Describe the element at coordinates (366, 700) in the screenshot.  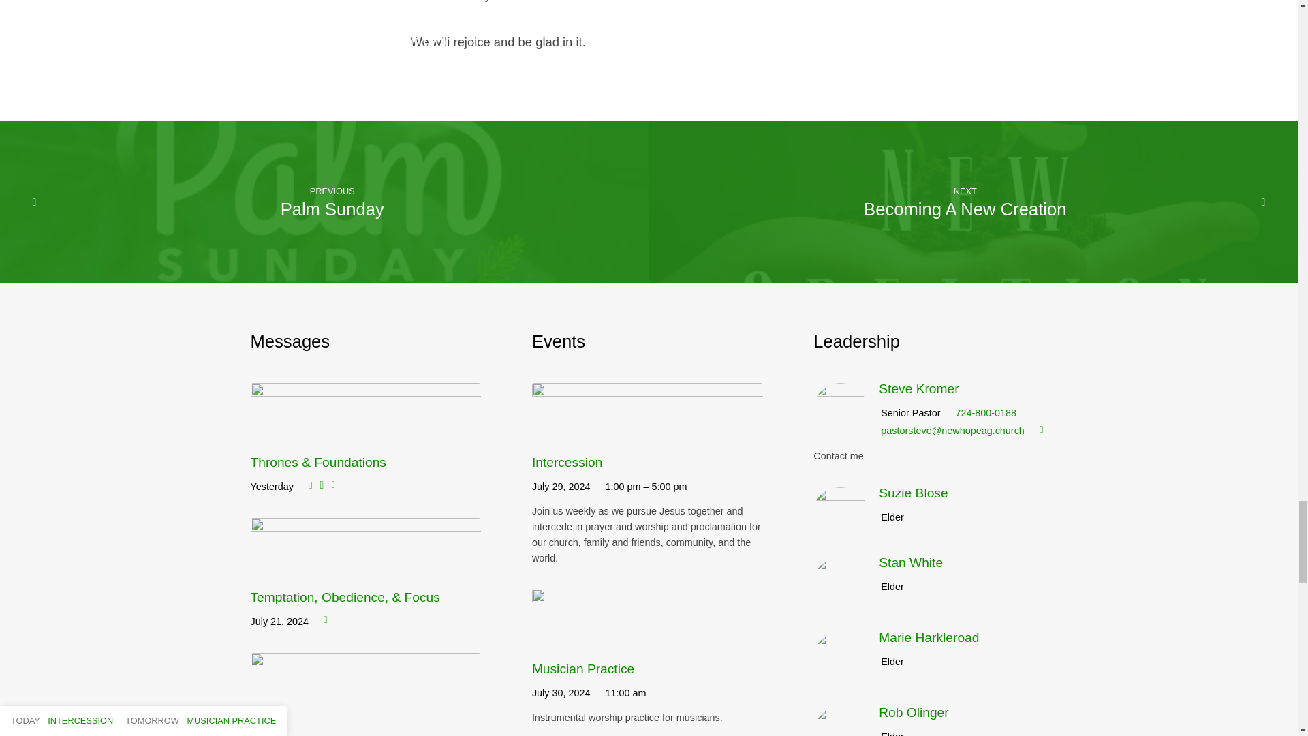
I see `Grace` at that location.